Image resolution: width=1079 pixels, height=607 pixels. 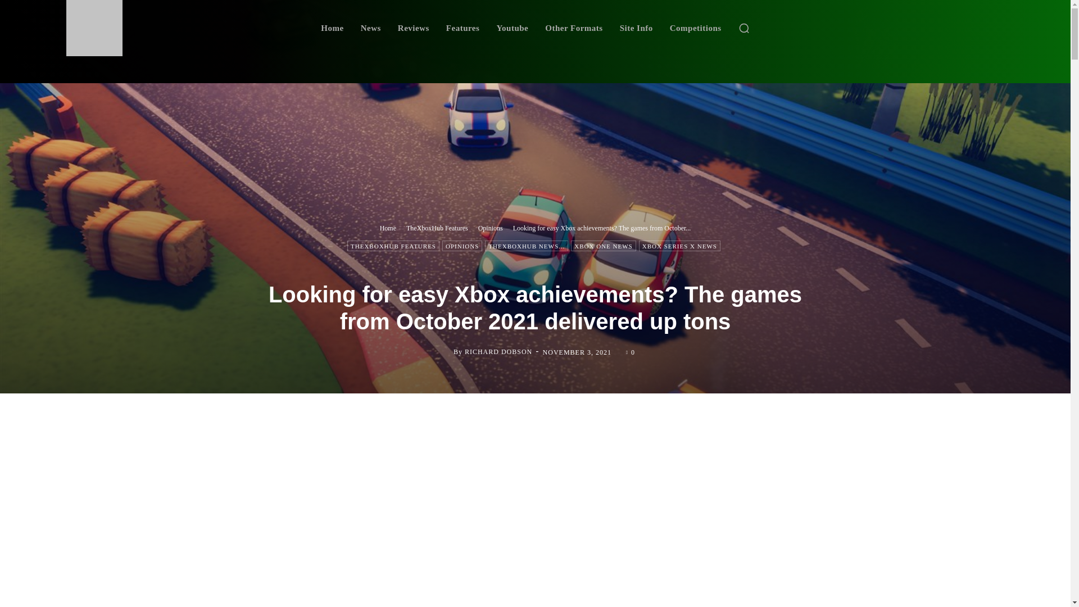 What do you see at coordinates (437, 227) in the screenshot?
I see `View all posts in TheXboxHub Features` at bounding box center [437, 227].